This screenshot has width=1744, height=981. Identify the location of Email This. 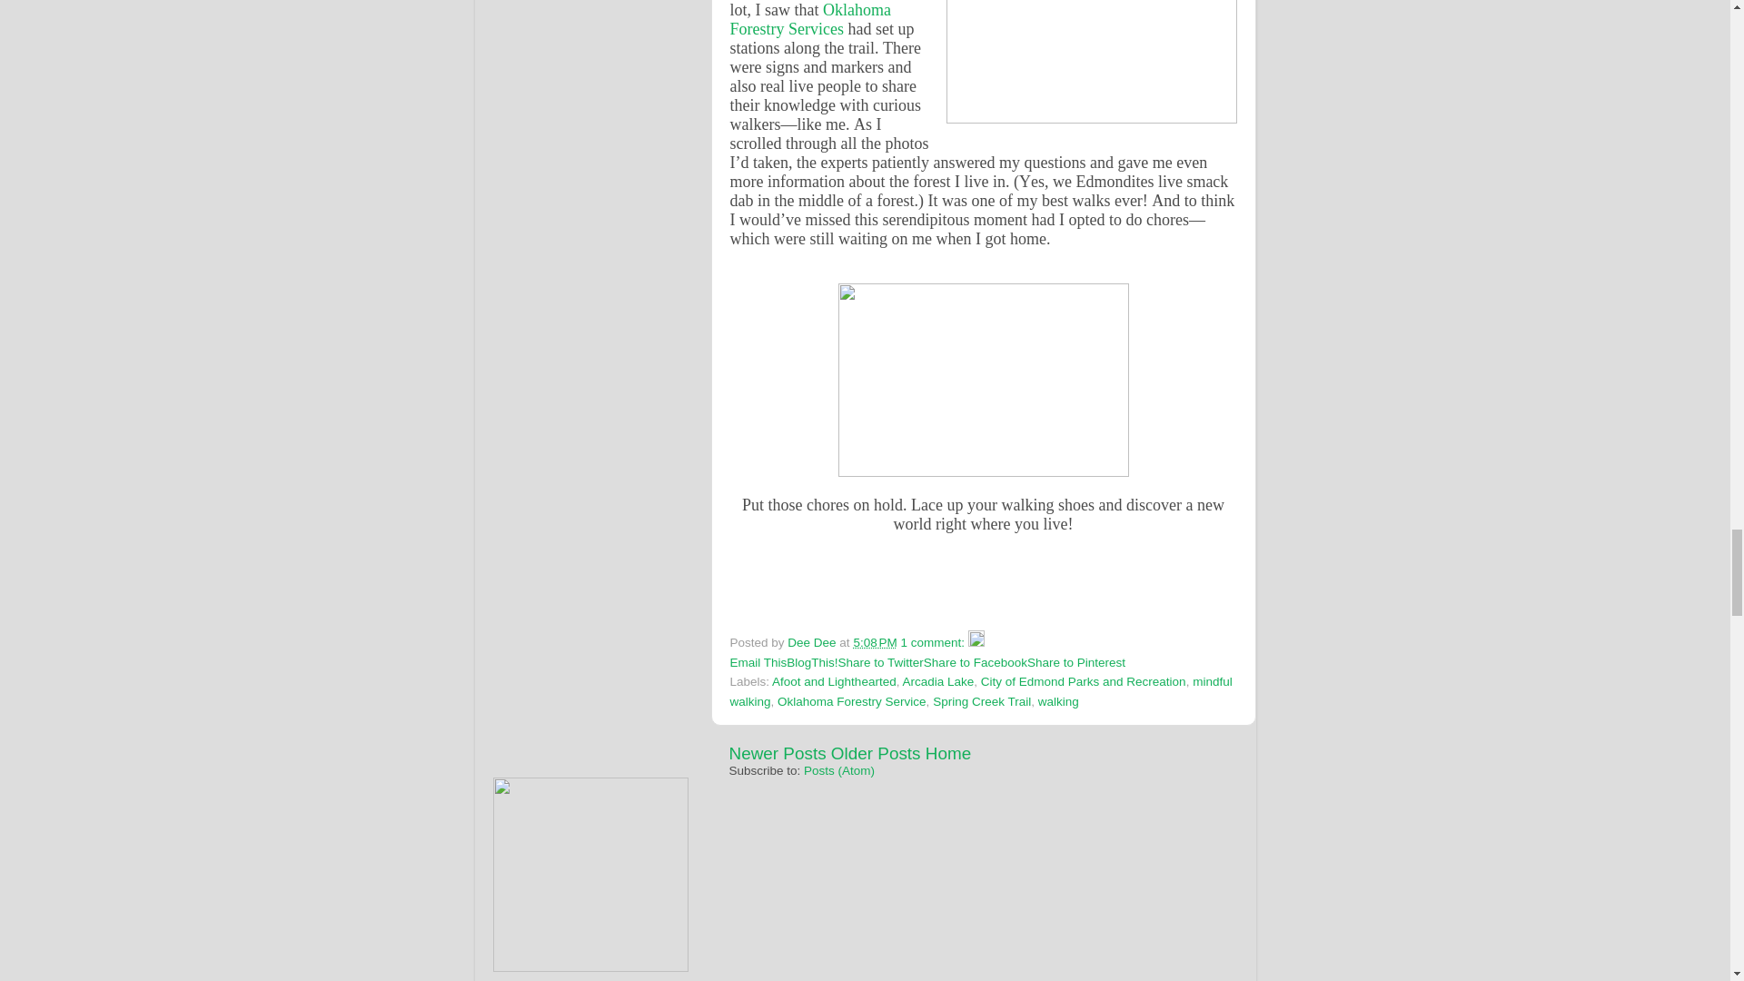
(759, 662).